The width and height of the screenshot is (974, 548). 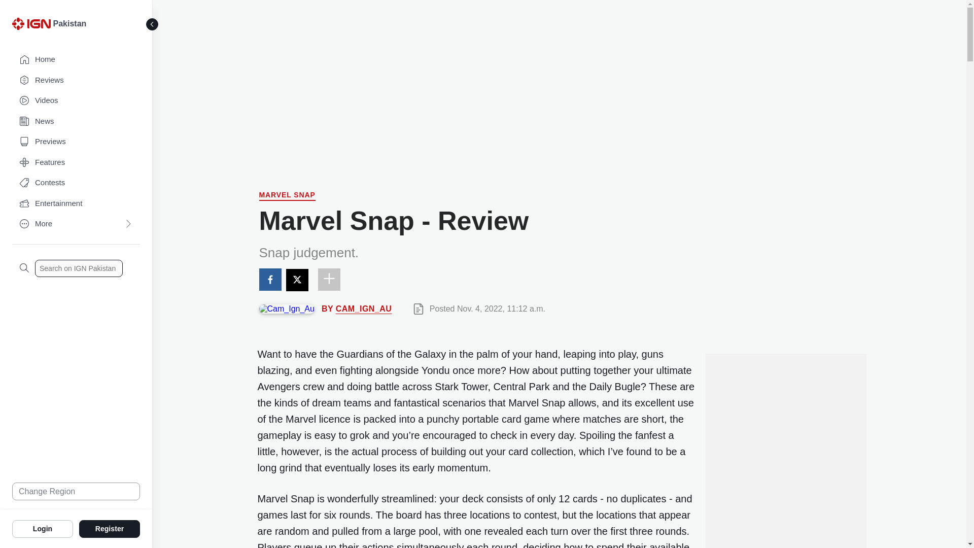 What do you see at coordinates (287, 196) in the screenshot?
I see `Marvel Snap` at bounding box center [287, 196].